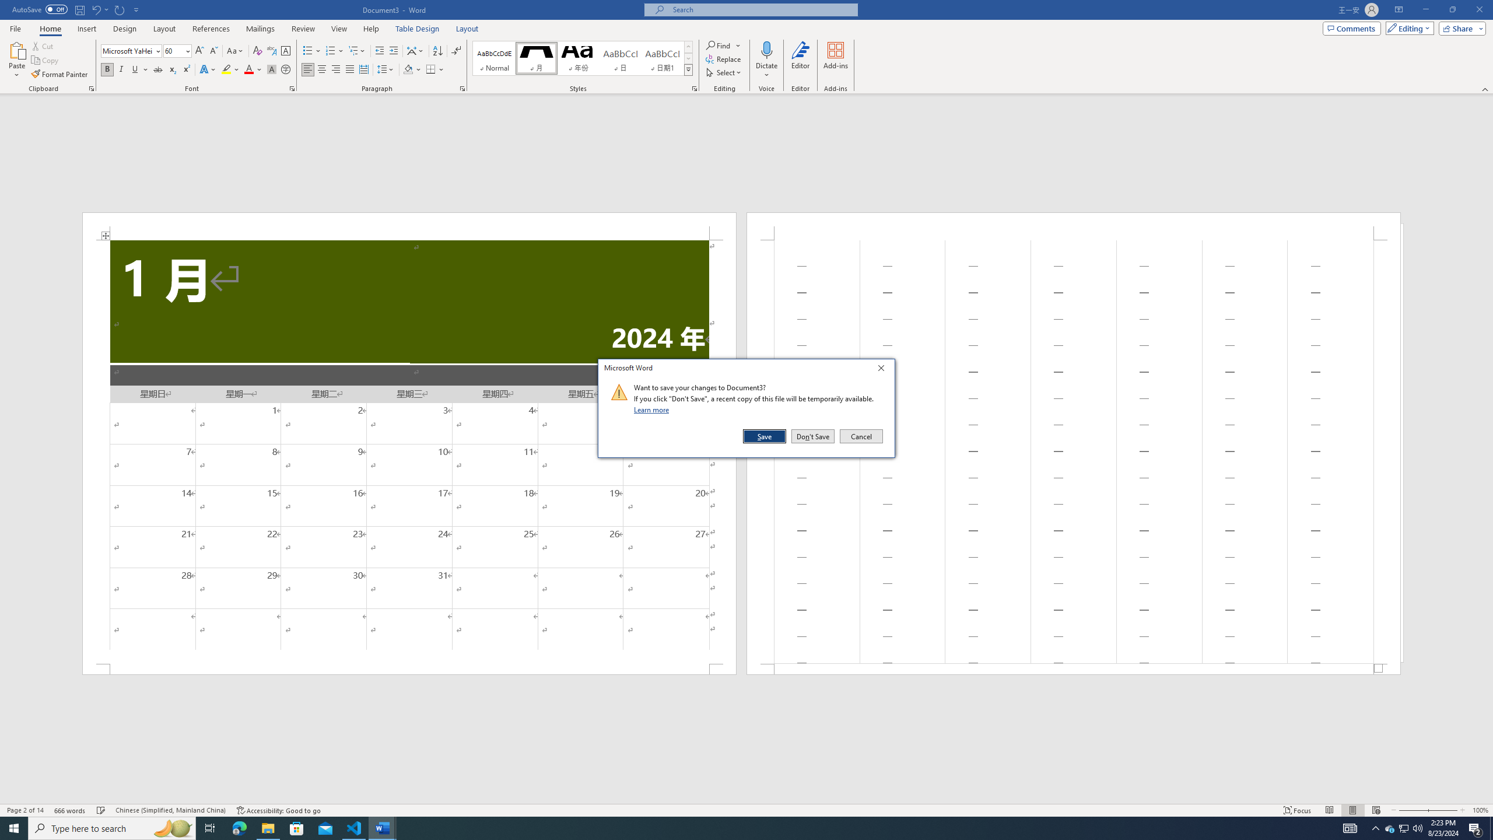  What do you see at coordinates (724, 58) in the screenshot?
I see `Replace...` at bounding box center [724, 58].